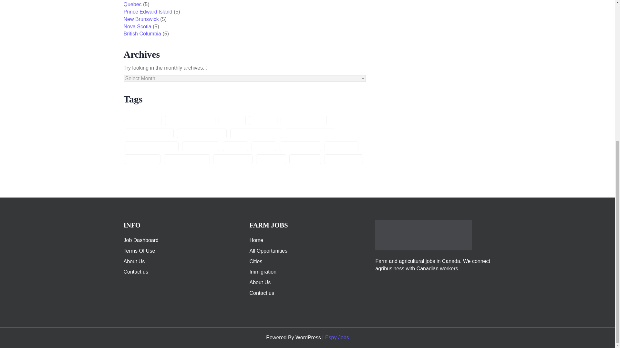  What do you see at coordinates (137, 26) in the screenshot?
I see `Nova Scotia` at bounding box center [137, 26].